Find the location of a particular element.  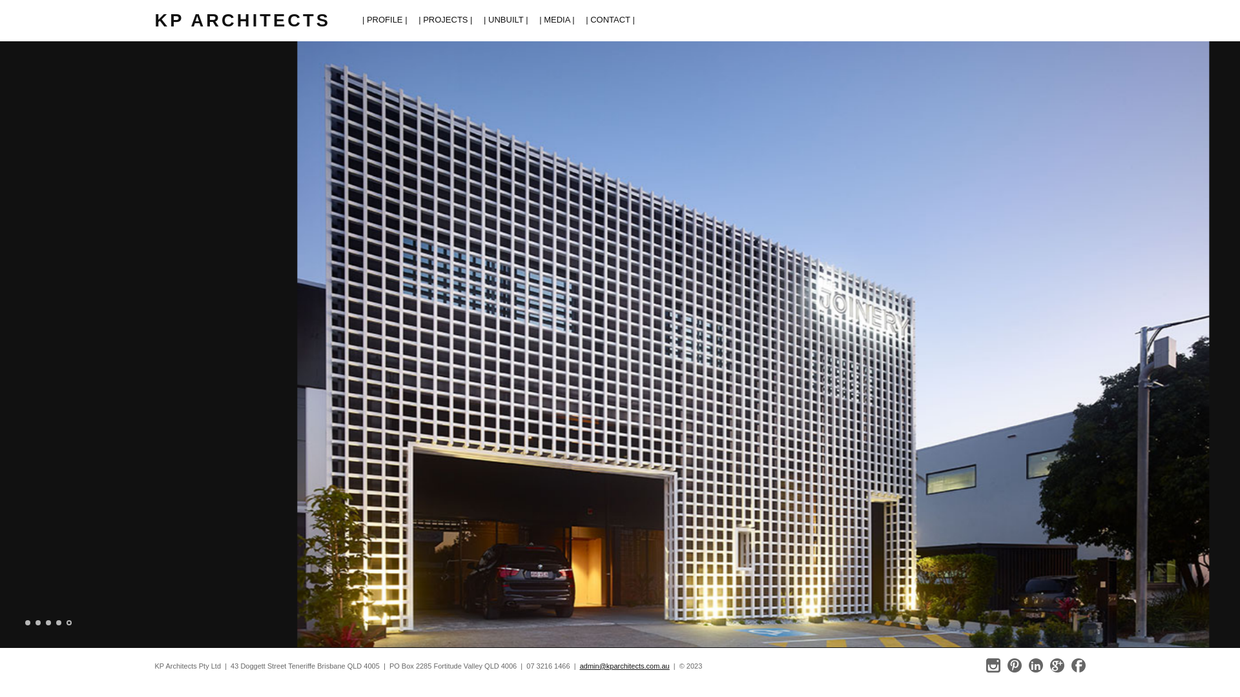

| PROJECTS | is located at coordinates (446, 20).